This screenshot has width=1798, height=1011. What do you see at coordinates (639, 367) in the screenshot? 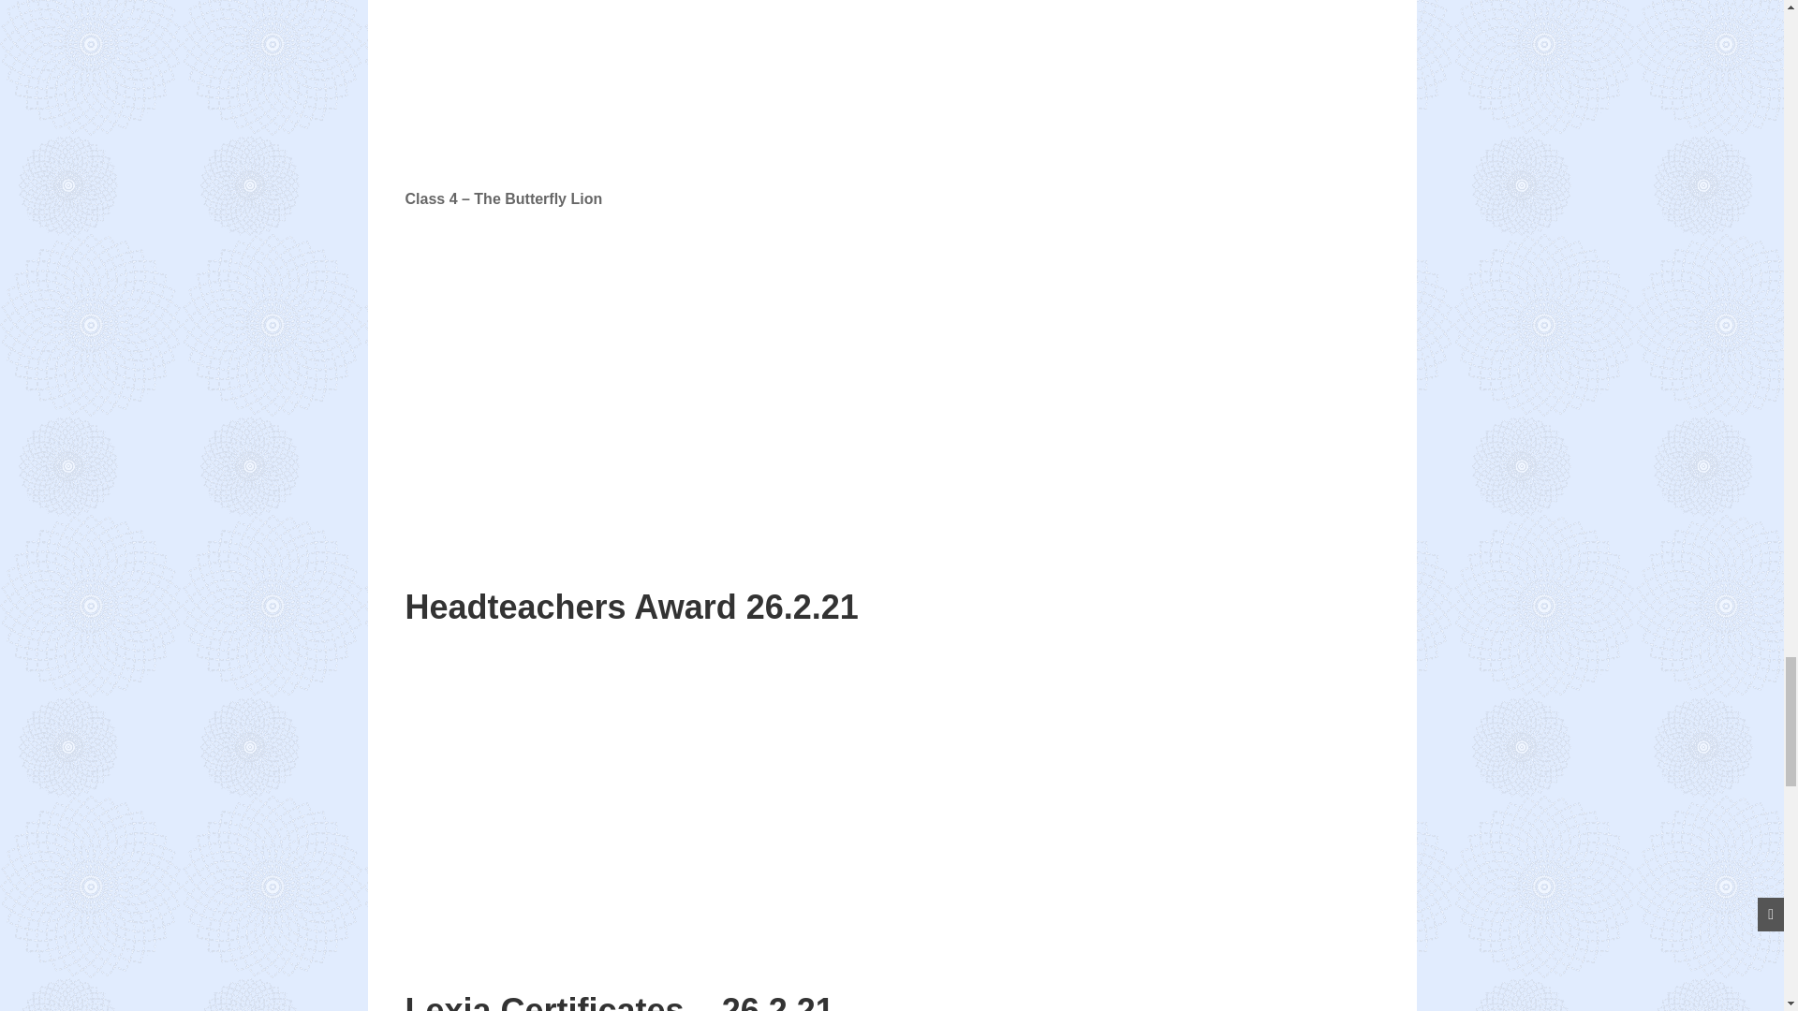
I see `The Butterfly Lion - 26.2.21` at bounding box center [639, 367].